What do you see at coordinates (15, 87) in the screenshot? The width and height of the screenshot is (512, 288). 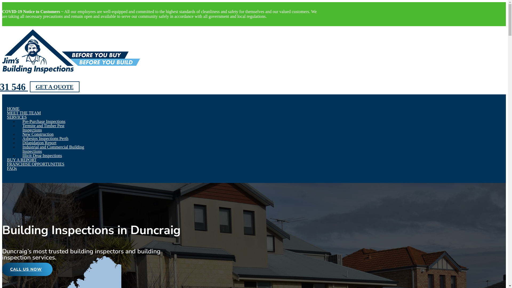 I see `131 546` at bounding box center [15, 87].